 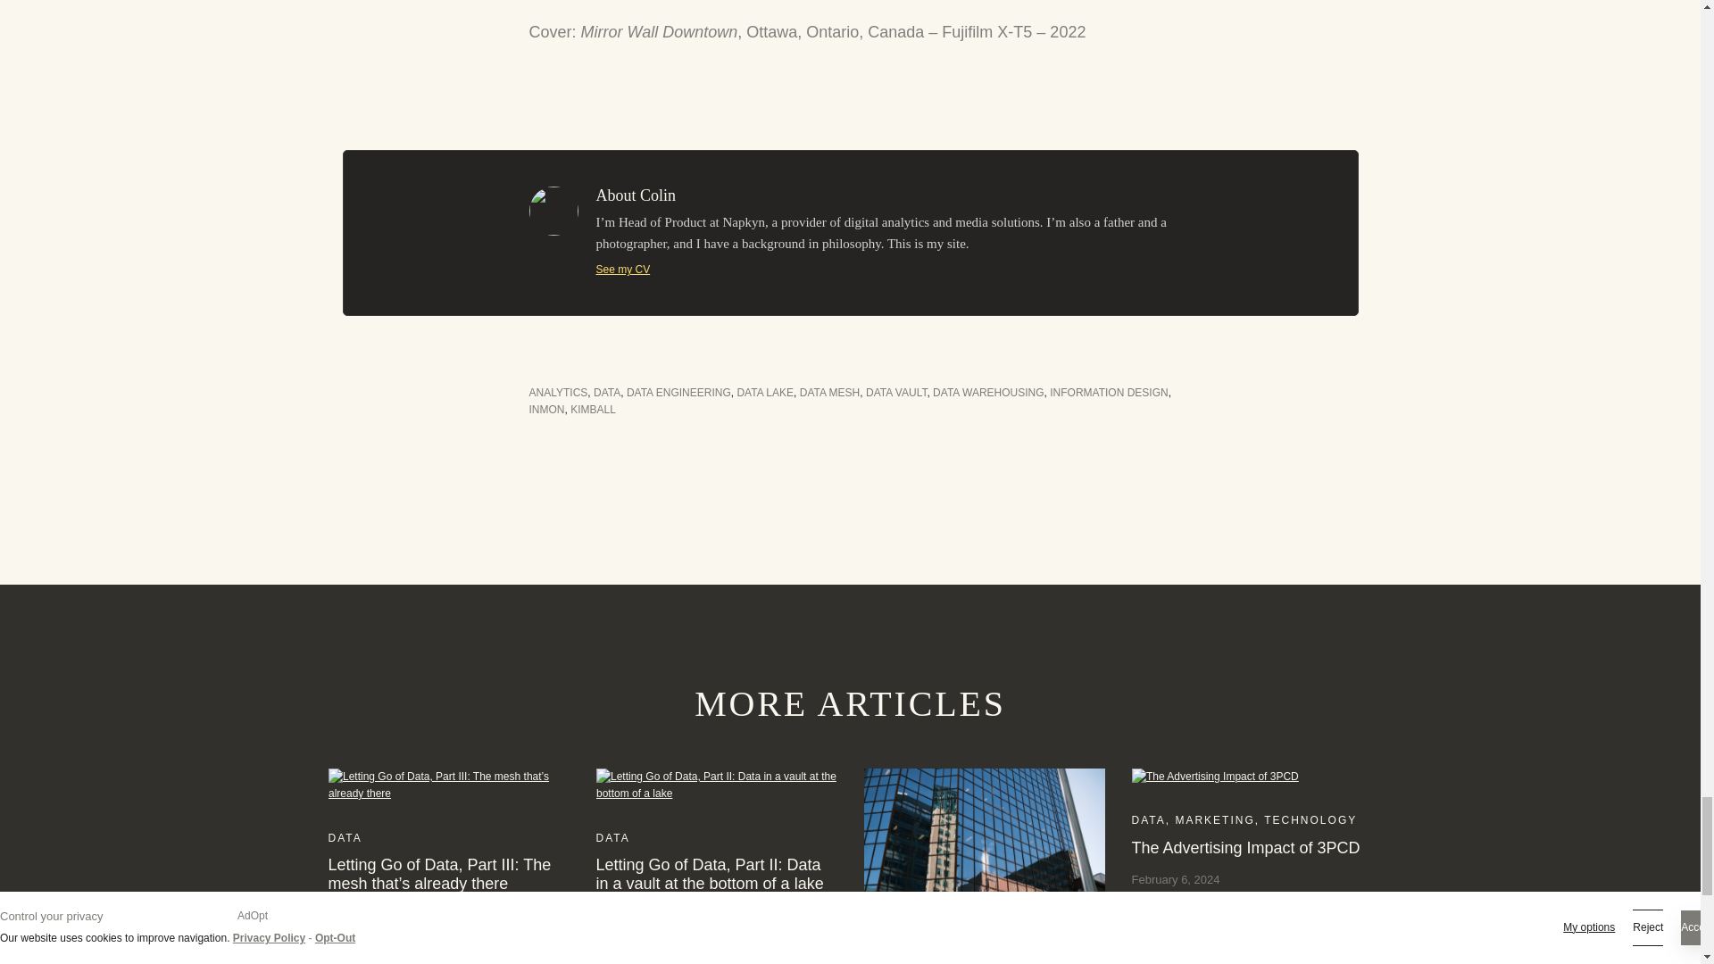 What do you see at coordinates (613, 838) in the screenshot?
I see `DATA` at bounding box center [613, 838].